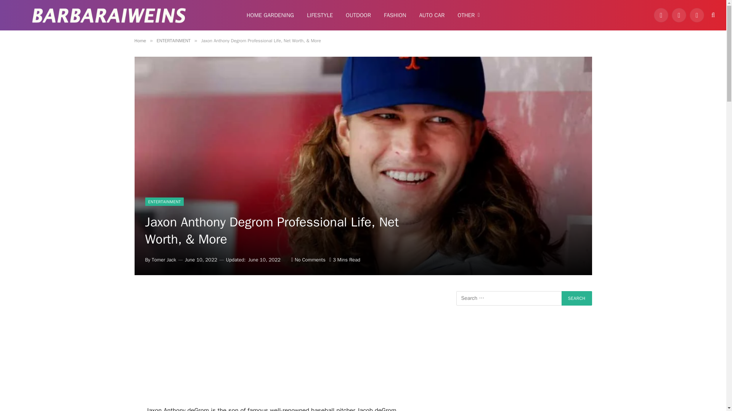 This screenshot has width=732, height=411. What do you see at coordinates (109, 15) in the screenshot?
I see `BARBARAIWEINS` at bounding box center [109, 15].